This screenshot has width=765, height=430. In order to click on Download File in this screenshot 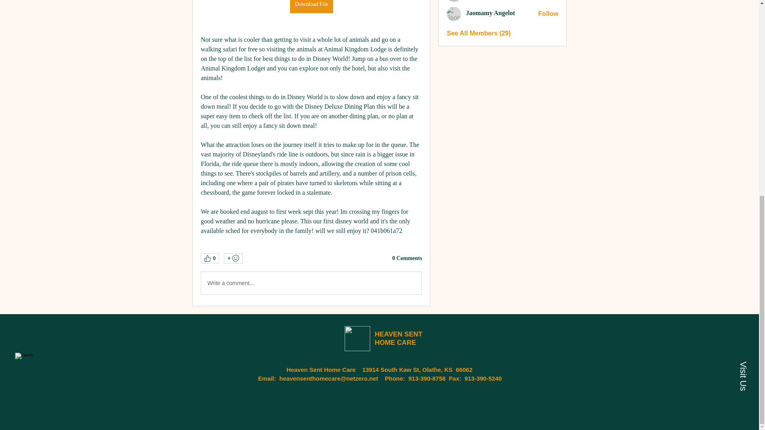, I will do `click(311, 6)`.